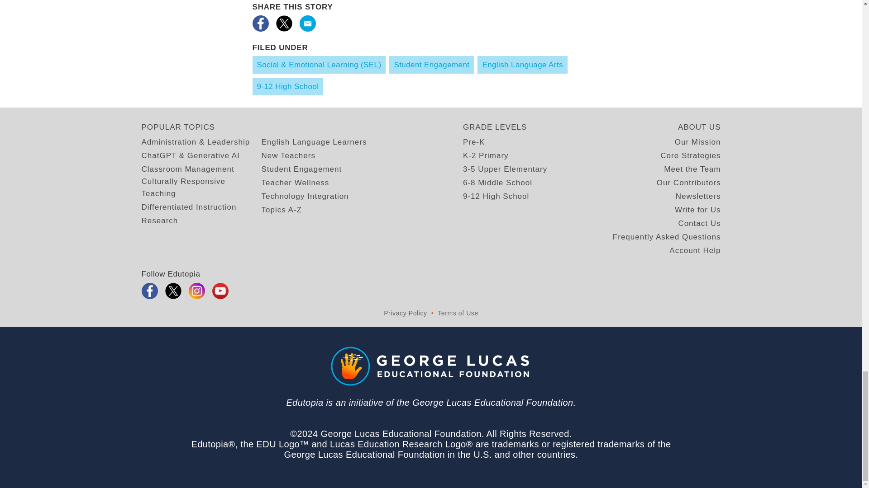  What do you see at coordinates (301, 169) in the screenshot?
I see `Student Engagement` at bounding box center [301, 169].